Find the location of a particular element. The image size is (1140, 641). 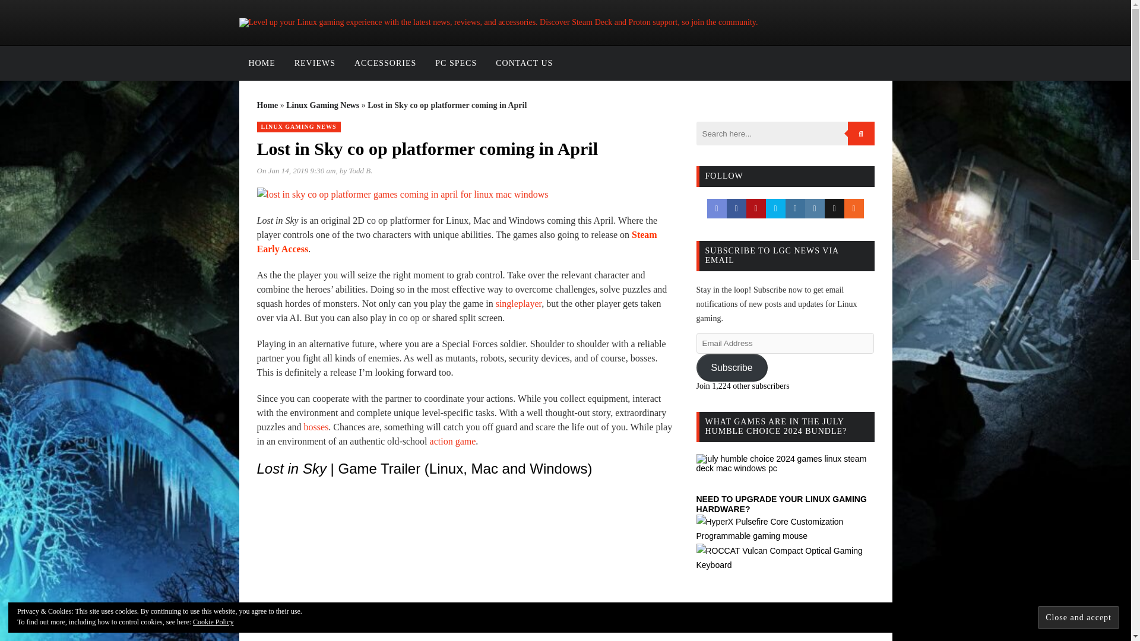

singleplayer is located at coordinates (519, 303).